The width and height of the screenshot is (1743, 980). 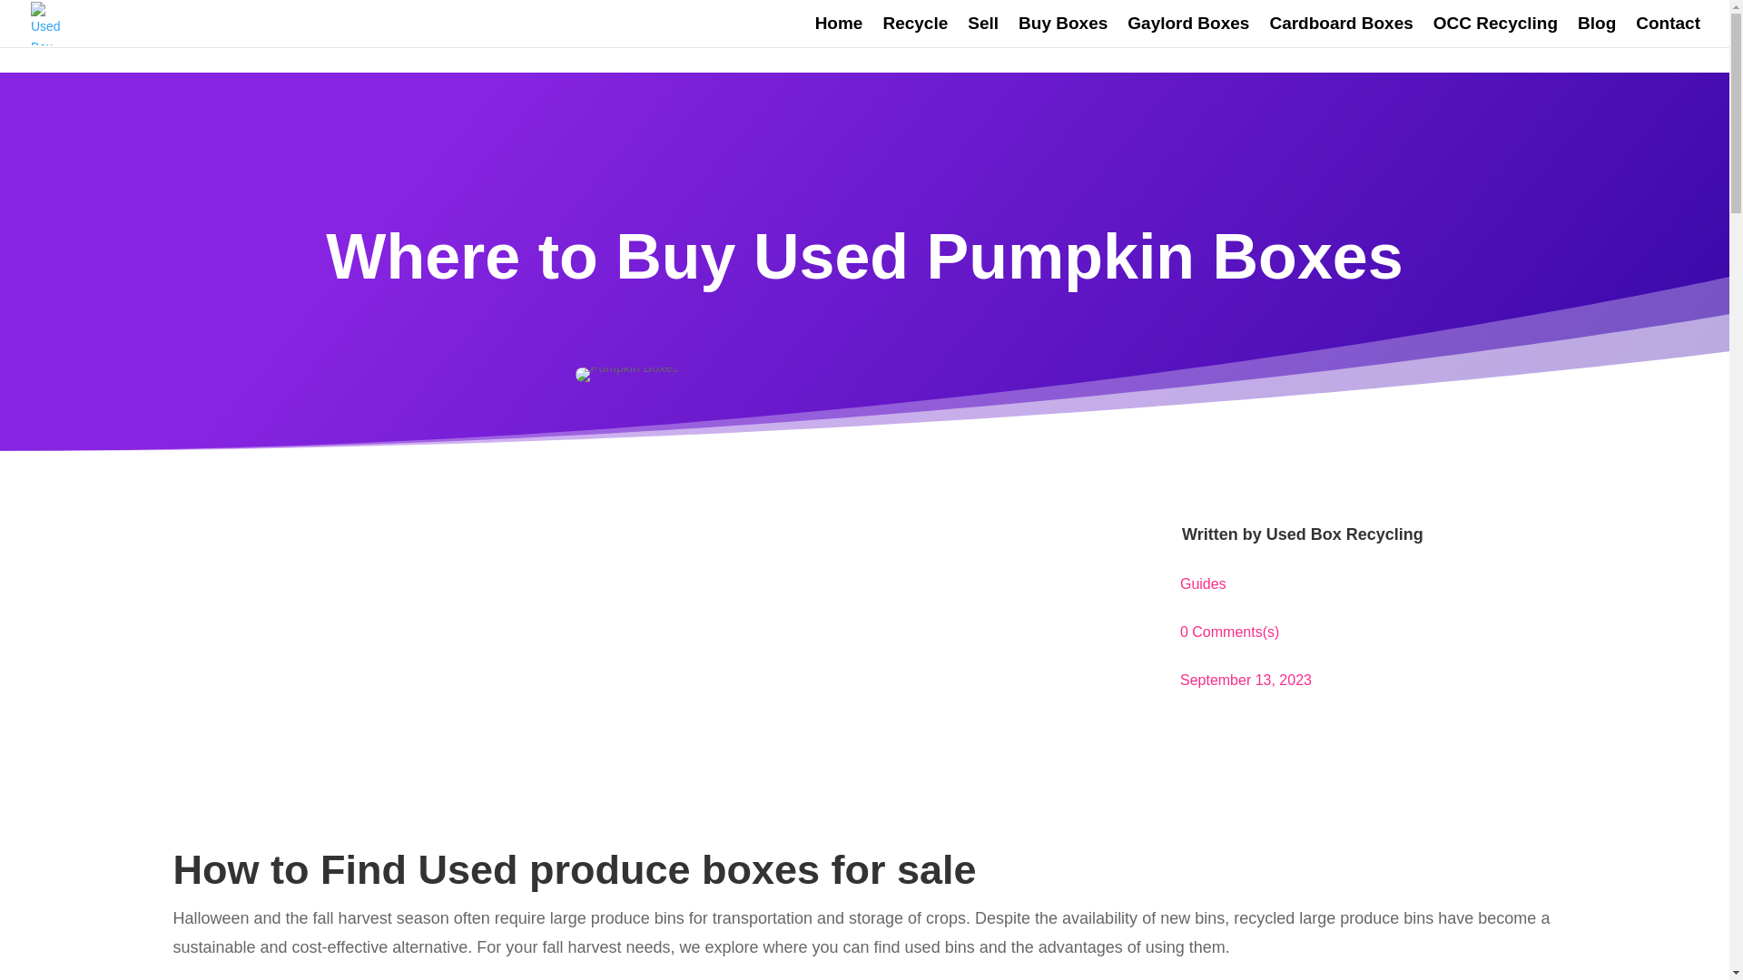 I want to click on OCC Recycling, so click(x=1495, y=32).